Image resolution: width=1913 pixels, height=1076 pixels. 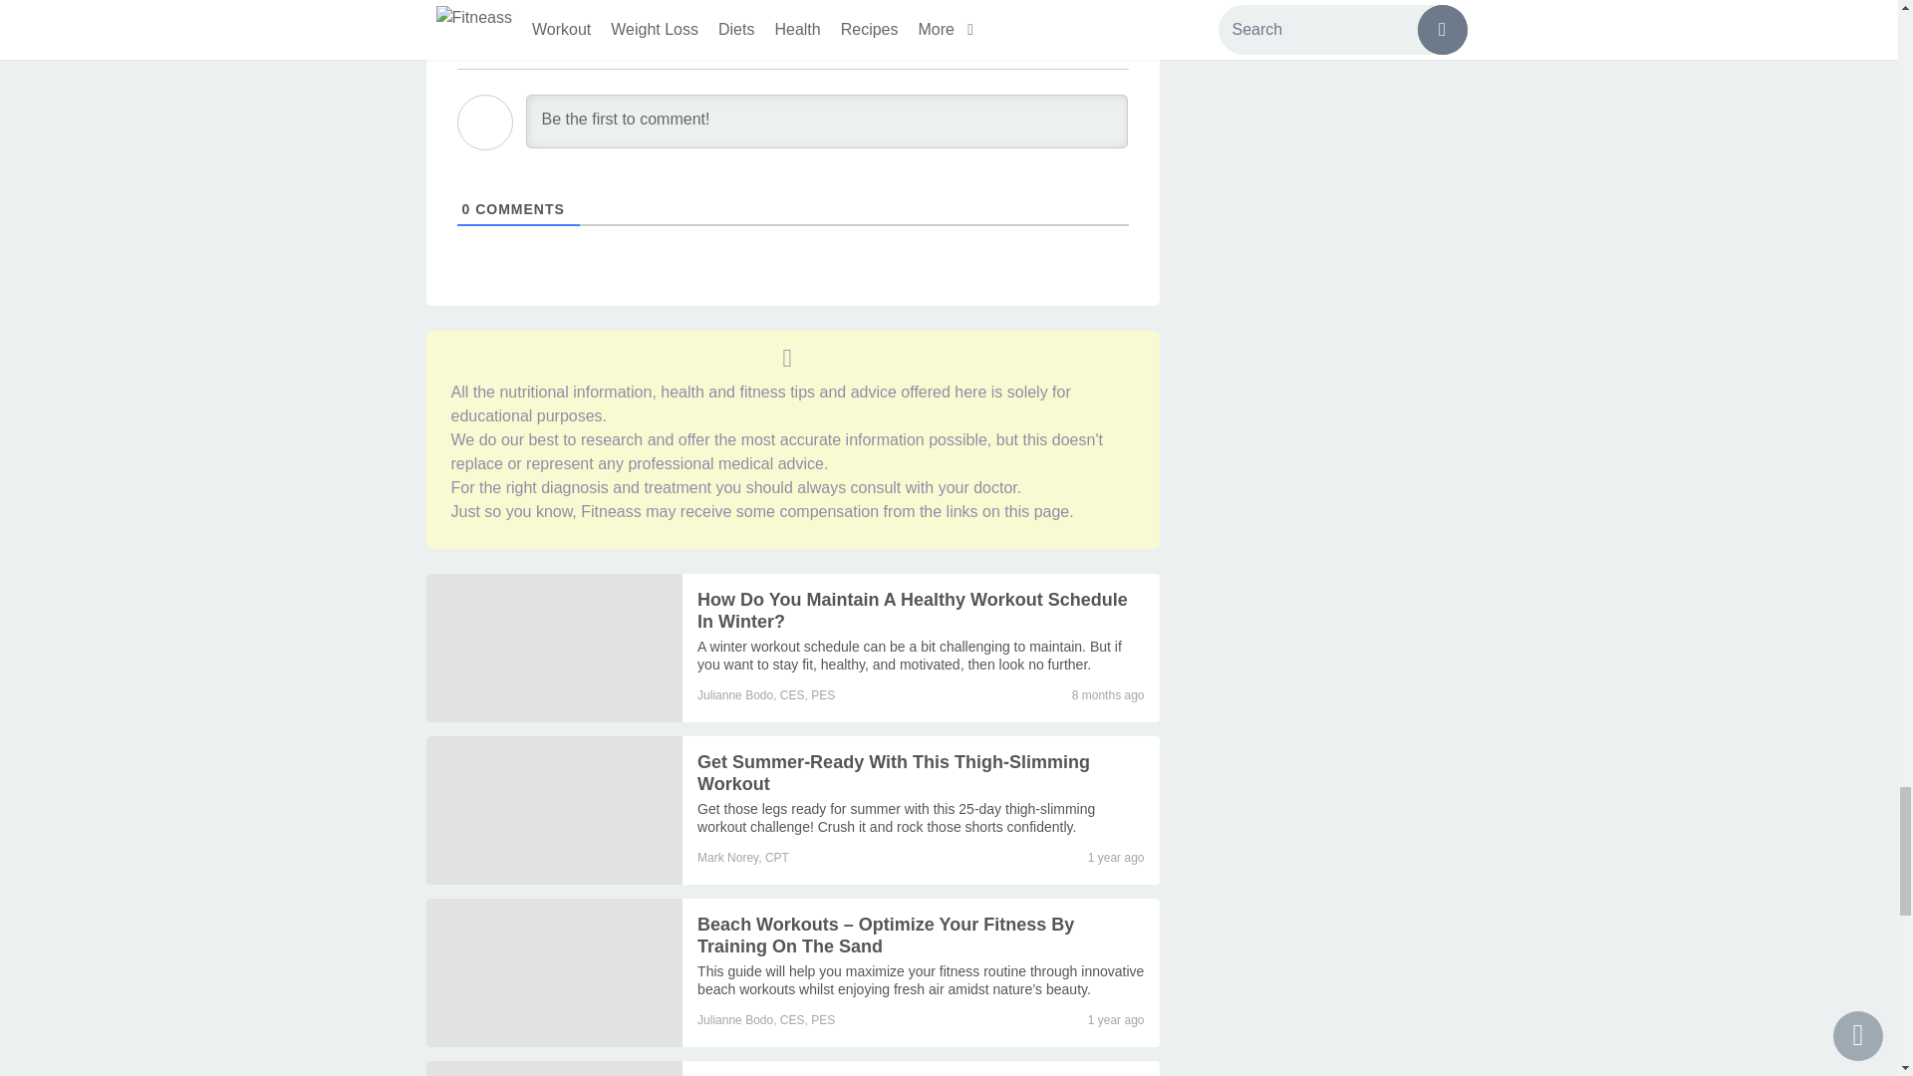 What do you see at coordinates (554, 1068) in the screenshot?
I see `10 Best Bodyweight Exercises For Arms And Shoulders` at bounding box center [554, 1068].